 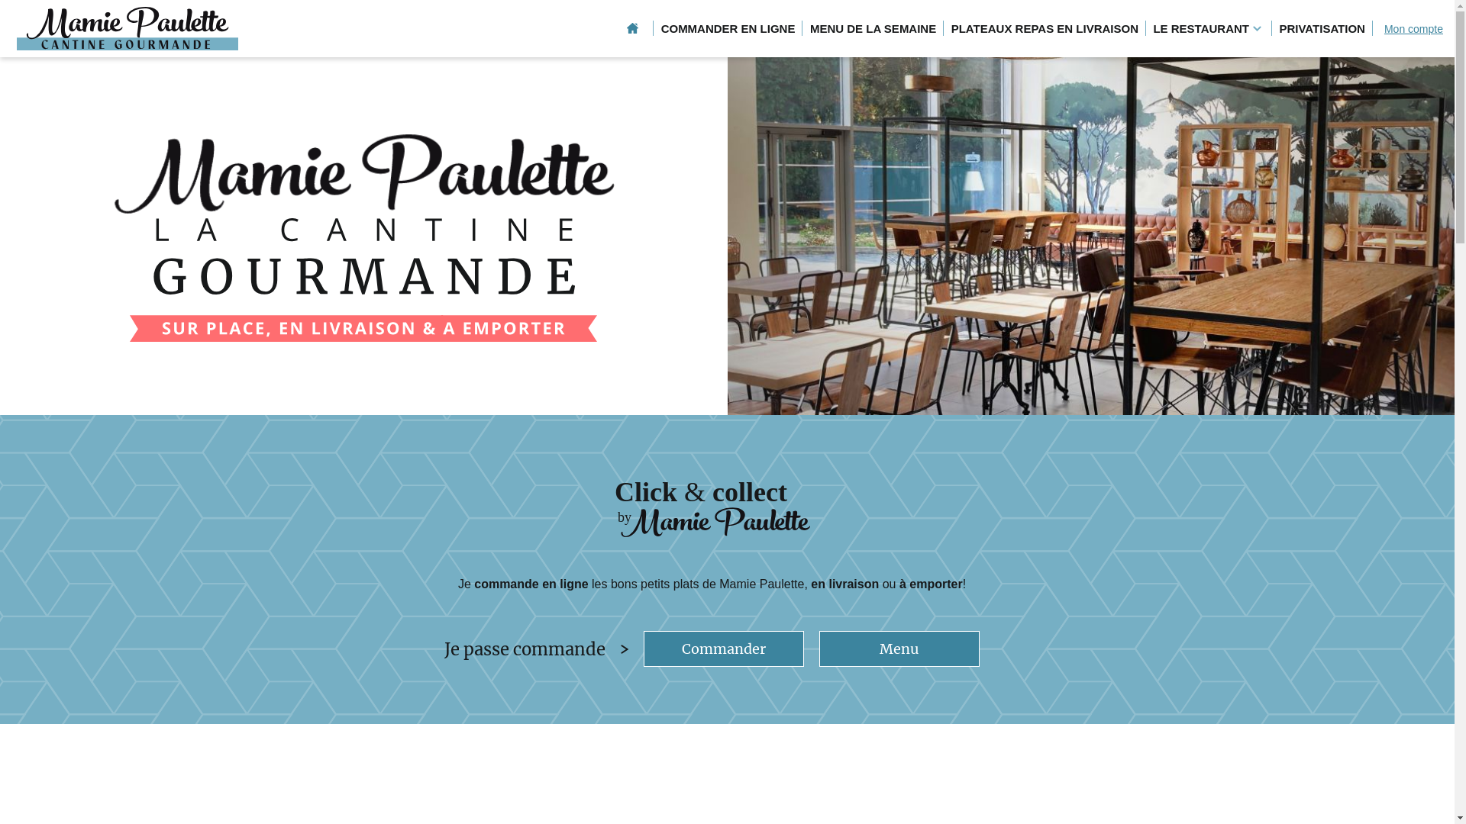 What do you see at coordinates (1414, 29) in the screenshot?
I see `Mon compte` at bounding box center [1414, 29].